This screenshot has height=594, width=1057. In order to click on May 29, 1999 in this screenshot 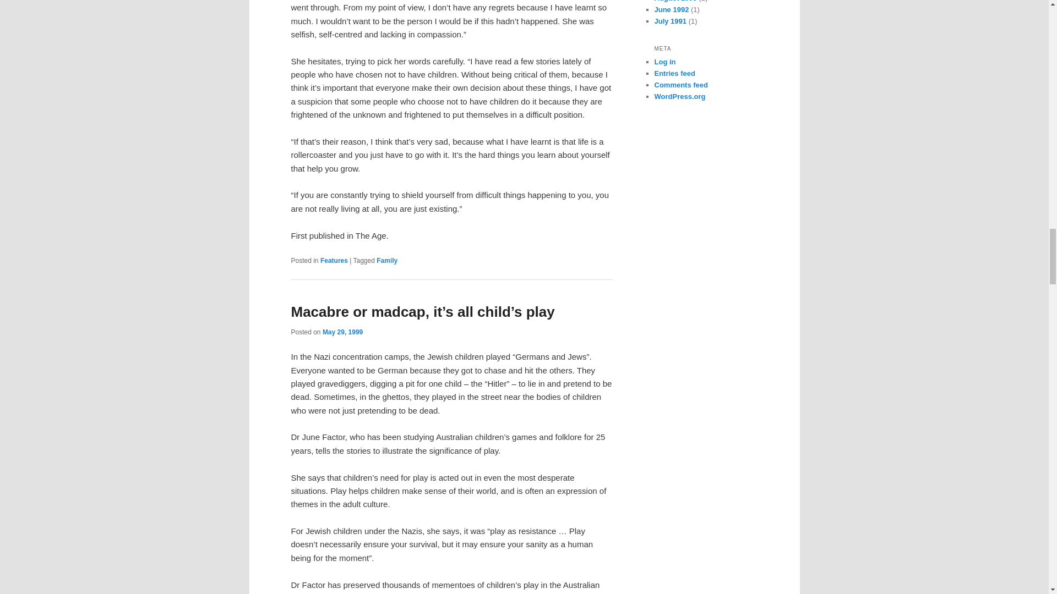, I will do `click(342, 332)`.